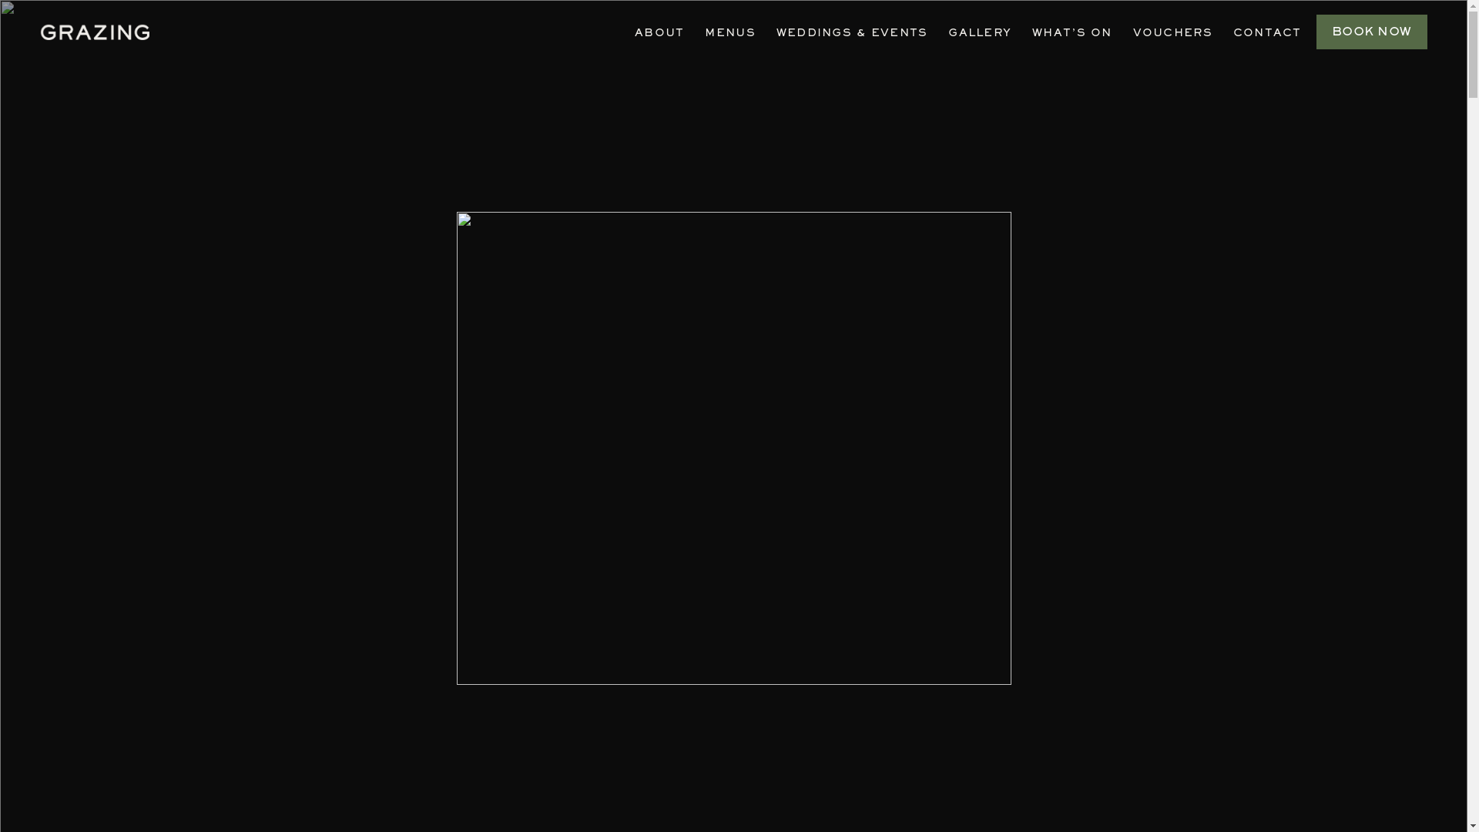 This screenshot has width=1479, height=832. Describe the element at coordinates (1268, 33) in the screenshot. I see `CONTACT` at that location.